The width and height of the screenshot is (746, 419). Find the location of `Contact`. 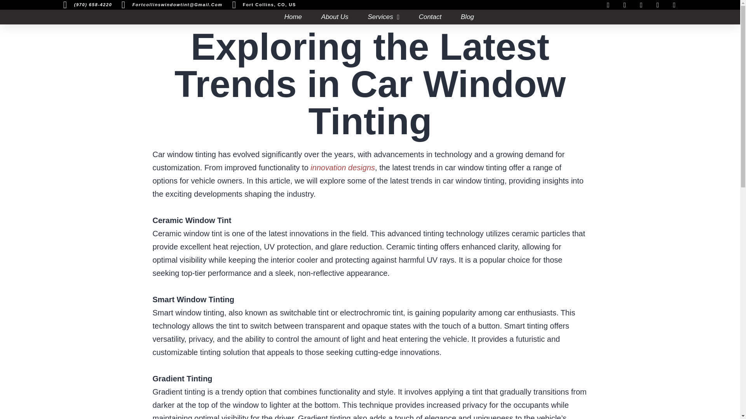

Contact is located at coordinates (430, 17).